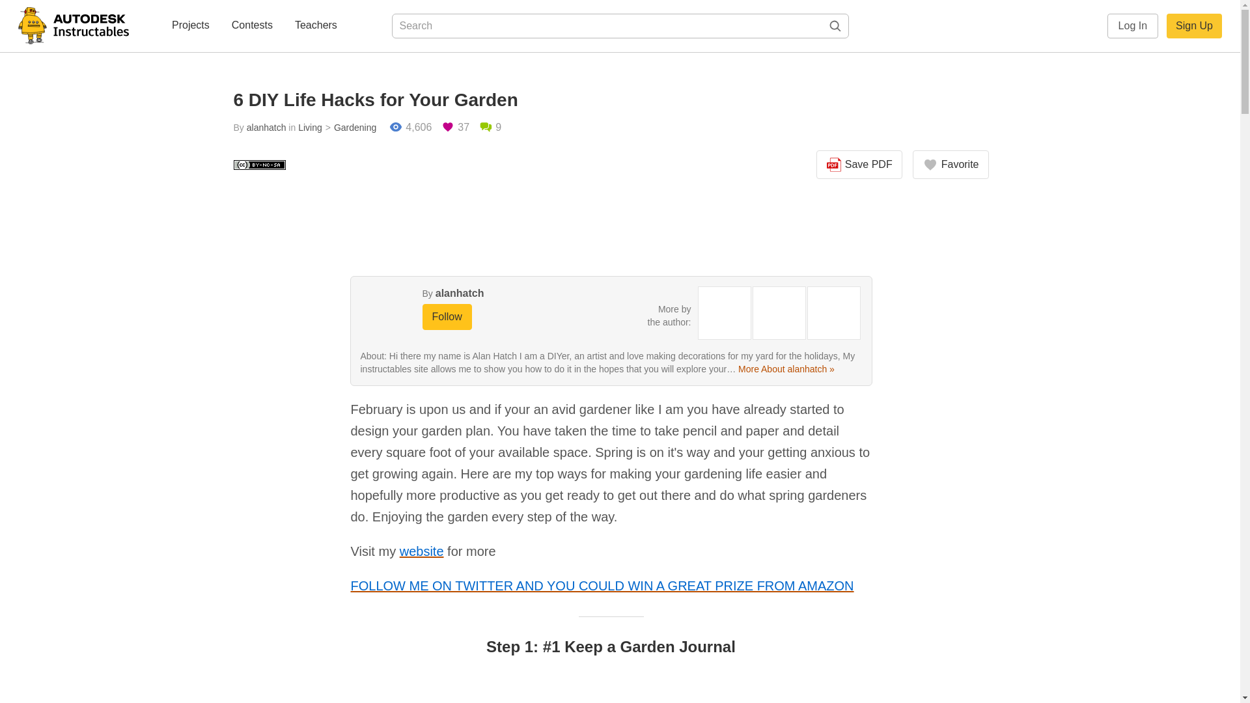 This screenshot has height=703, width=1250. What do you see at coordinates (422, 551) in the screenshot?
I see `website` at bounding box center [422, 551].